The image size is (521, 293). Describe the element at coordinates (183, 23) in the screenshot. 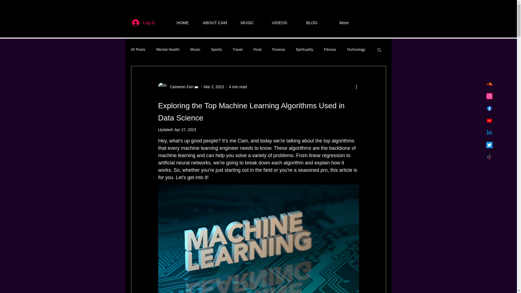

I see `HOME` at that location.